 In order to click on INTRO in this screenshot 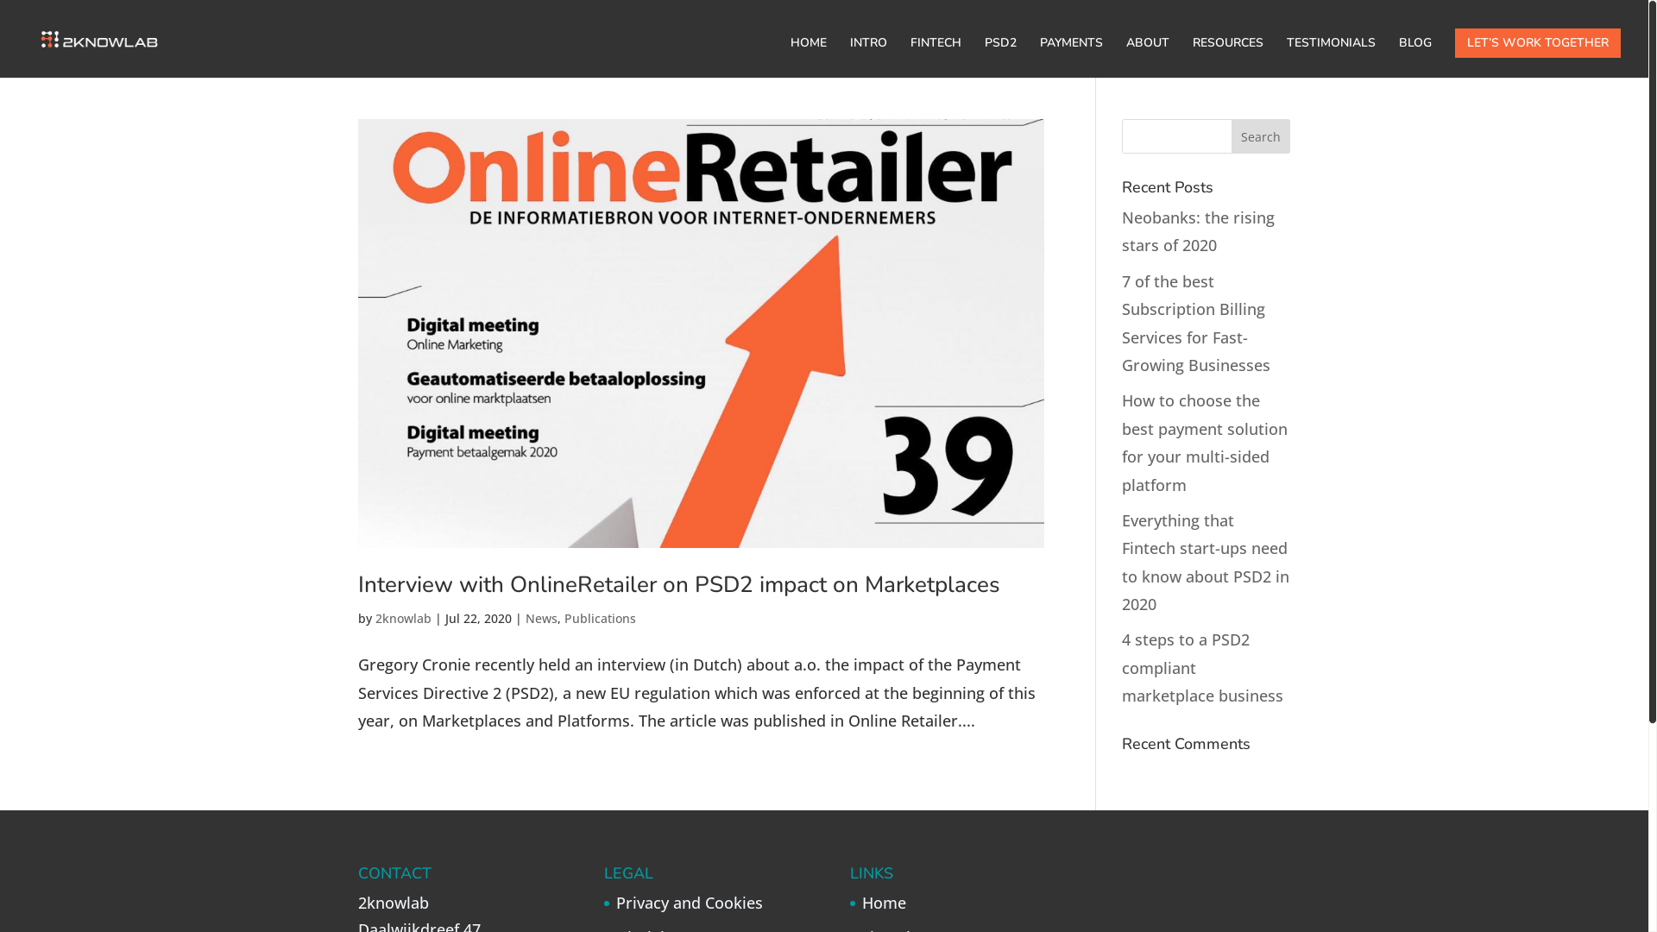, I will do `click(868, 57)`.